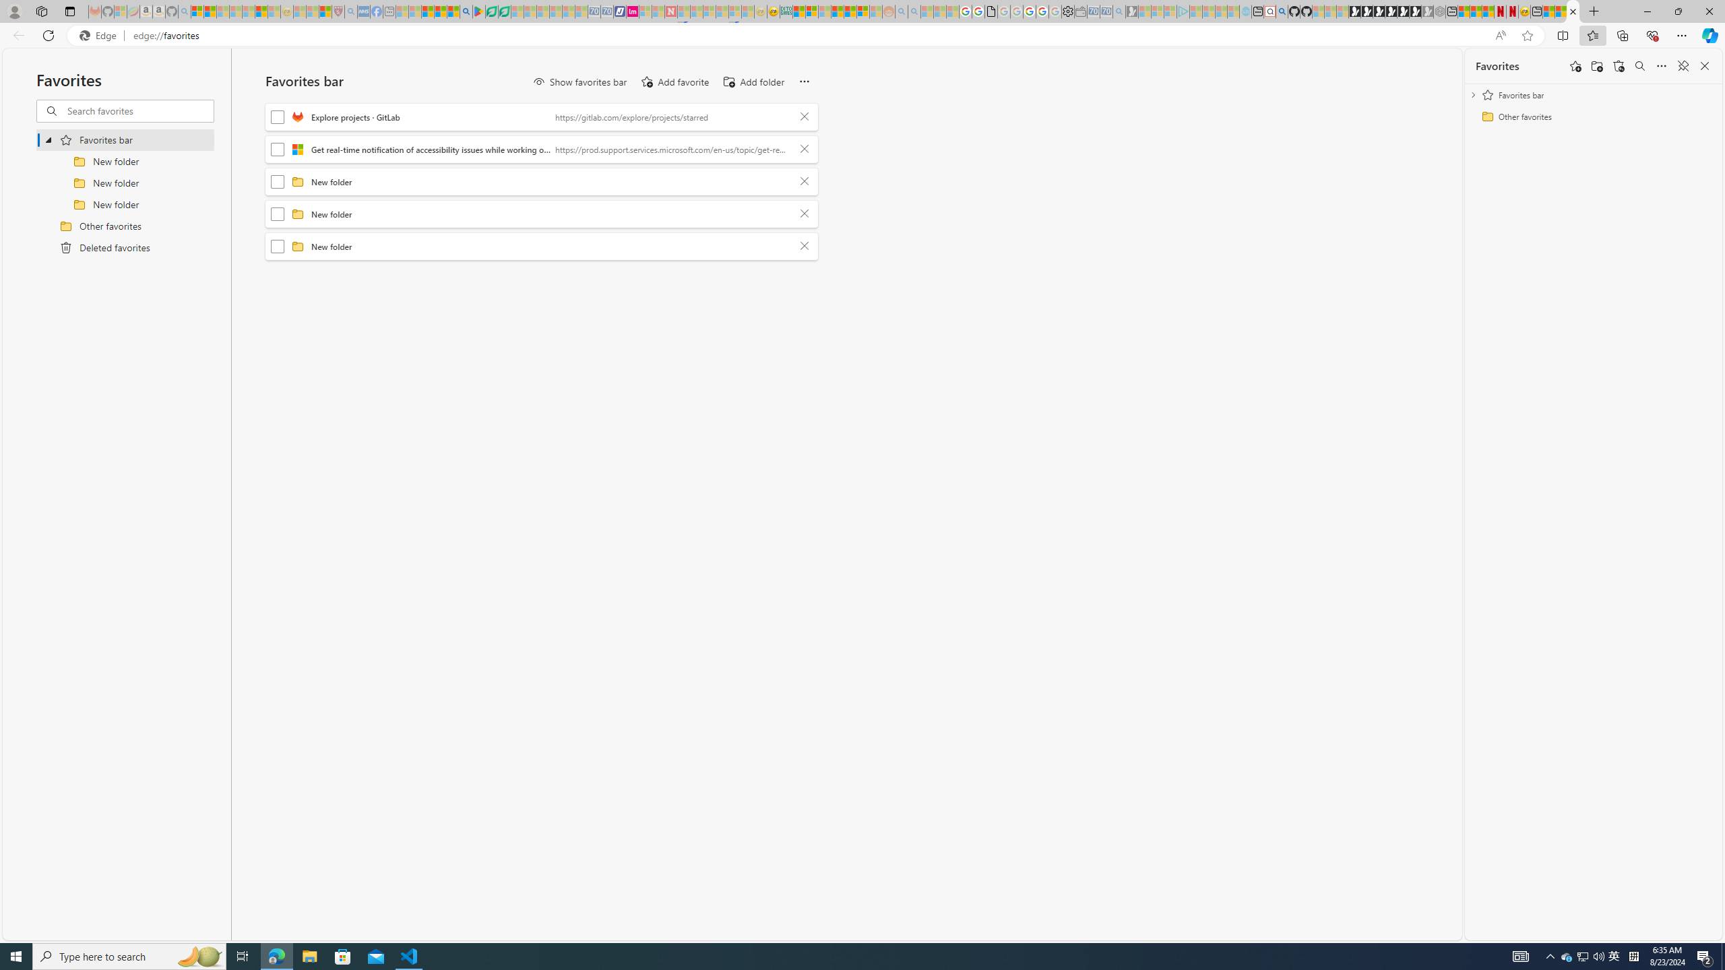  What do you see at coordinates (402, 11) in the screenshot?
I see `MSNBC - MSN - Sleeping` at bounding box center [402, 11].